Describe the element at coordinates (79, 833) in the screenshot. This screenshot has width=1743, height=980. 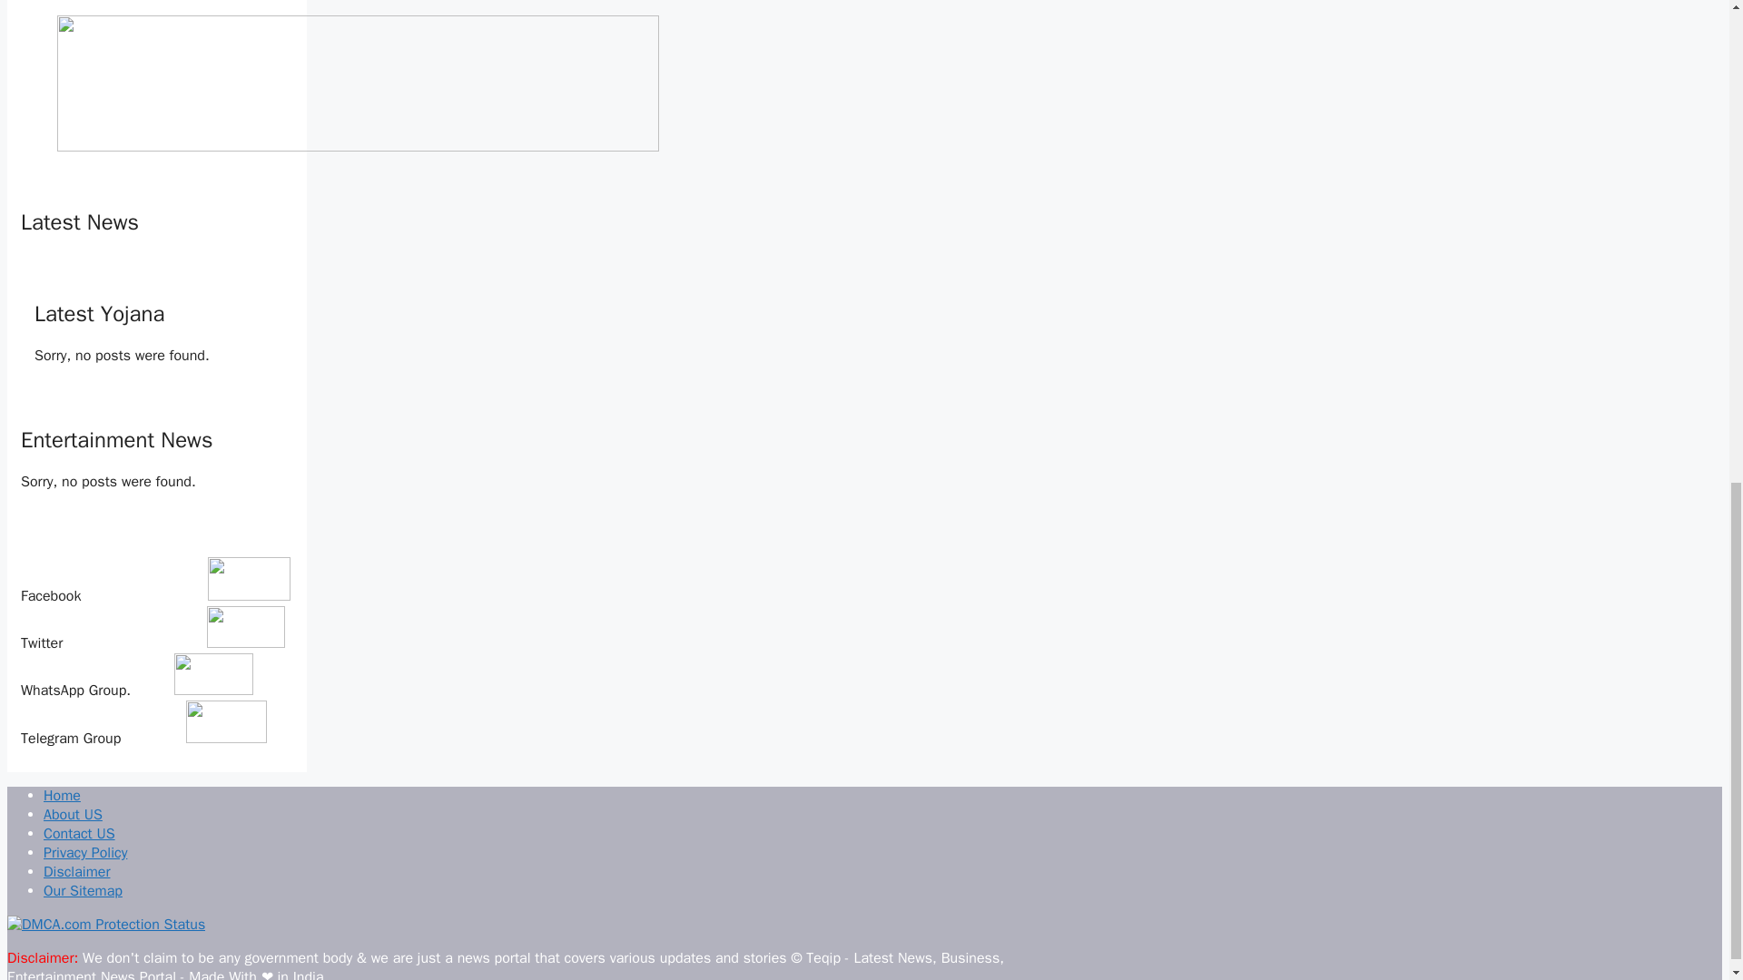
I see `Contact US` at that location.